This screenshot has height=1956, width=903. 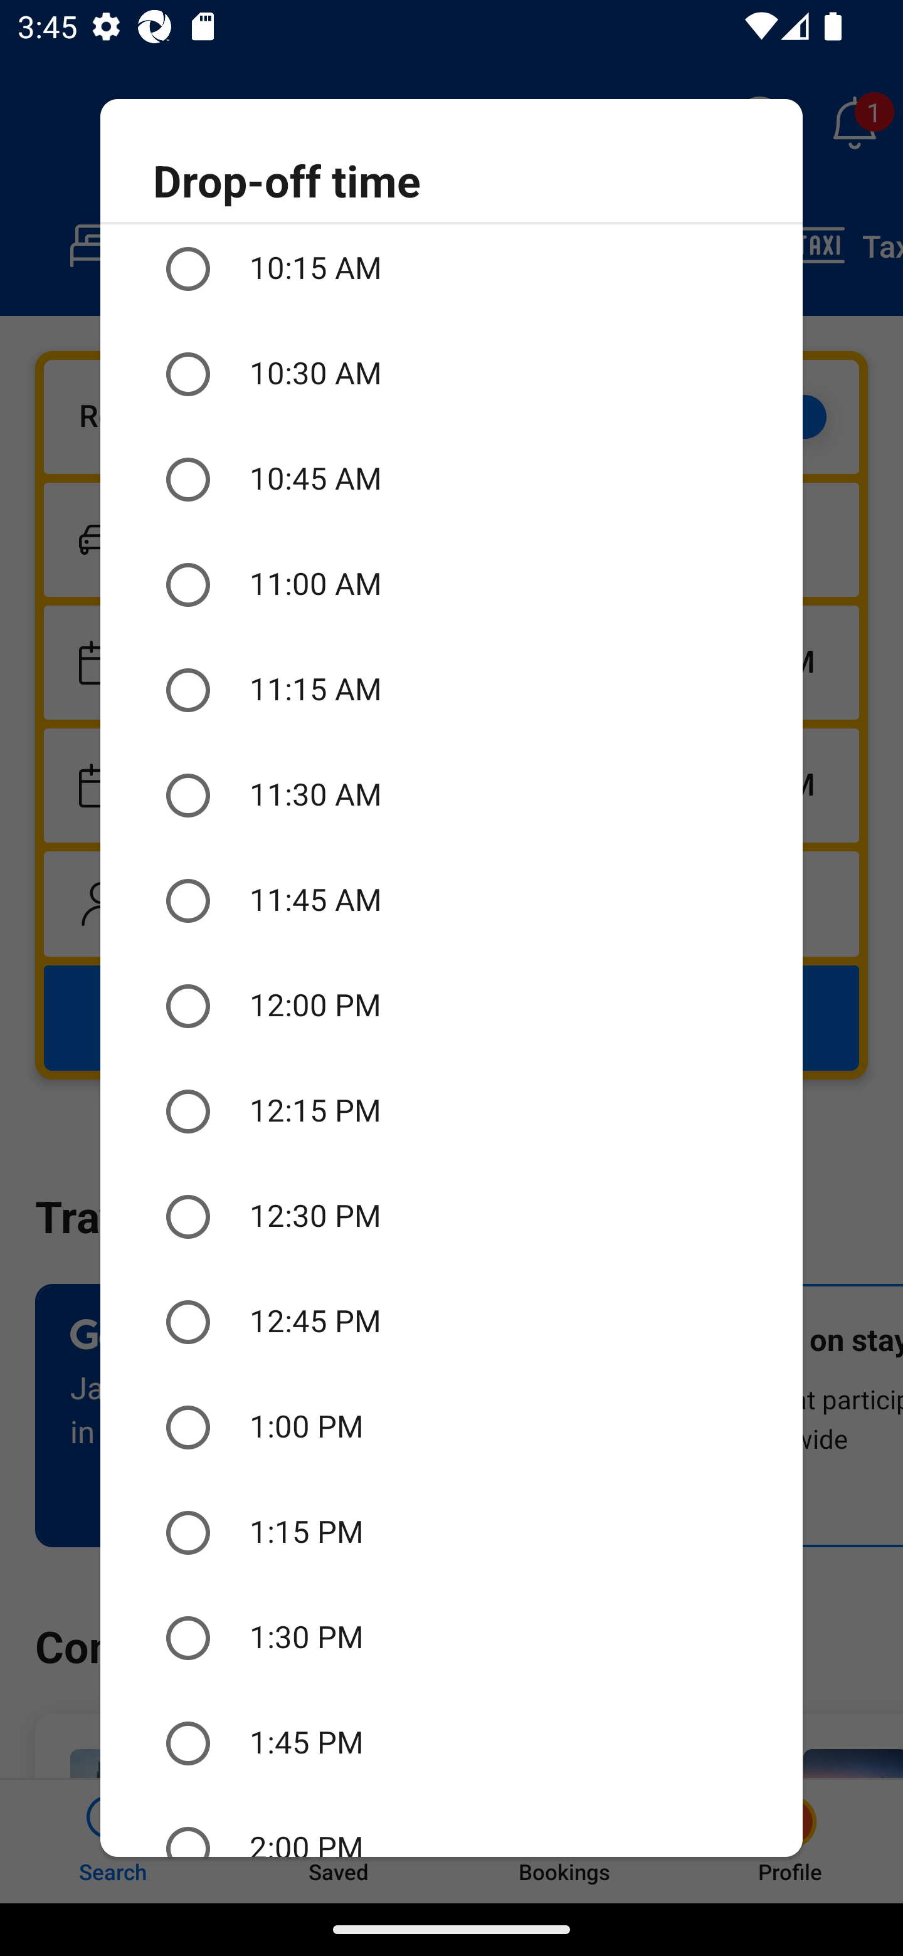 What do you see at coordinates (451, 796) in the screenshot?
I see `11:30 AM` at bounding box center [451, 796].